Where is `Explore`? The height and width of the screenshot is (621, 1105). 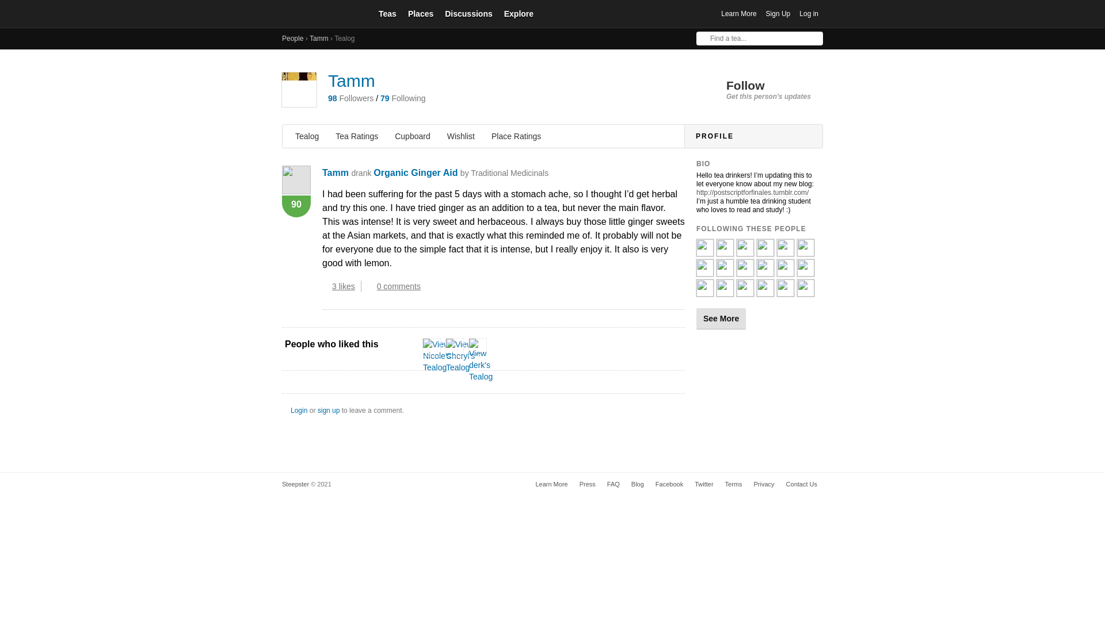 Explore is located at coordinates (519, 13).